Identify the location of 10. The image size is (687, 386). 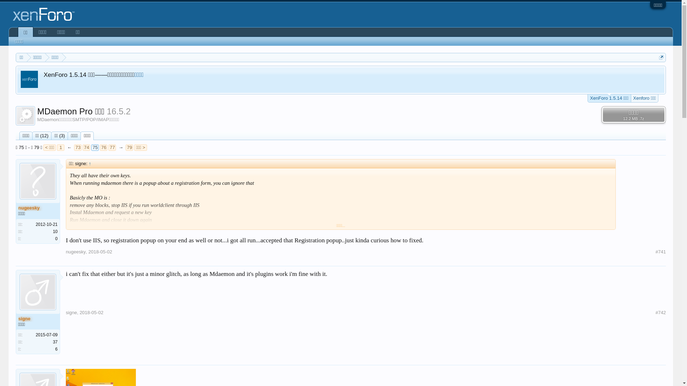
(55, 232).